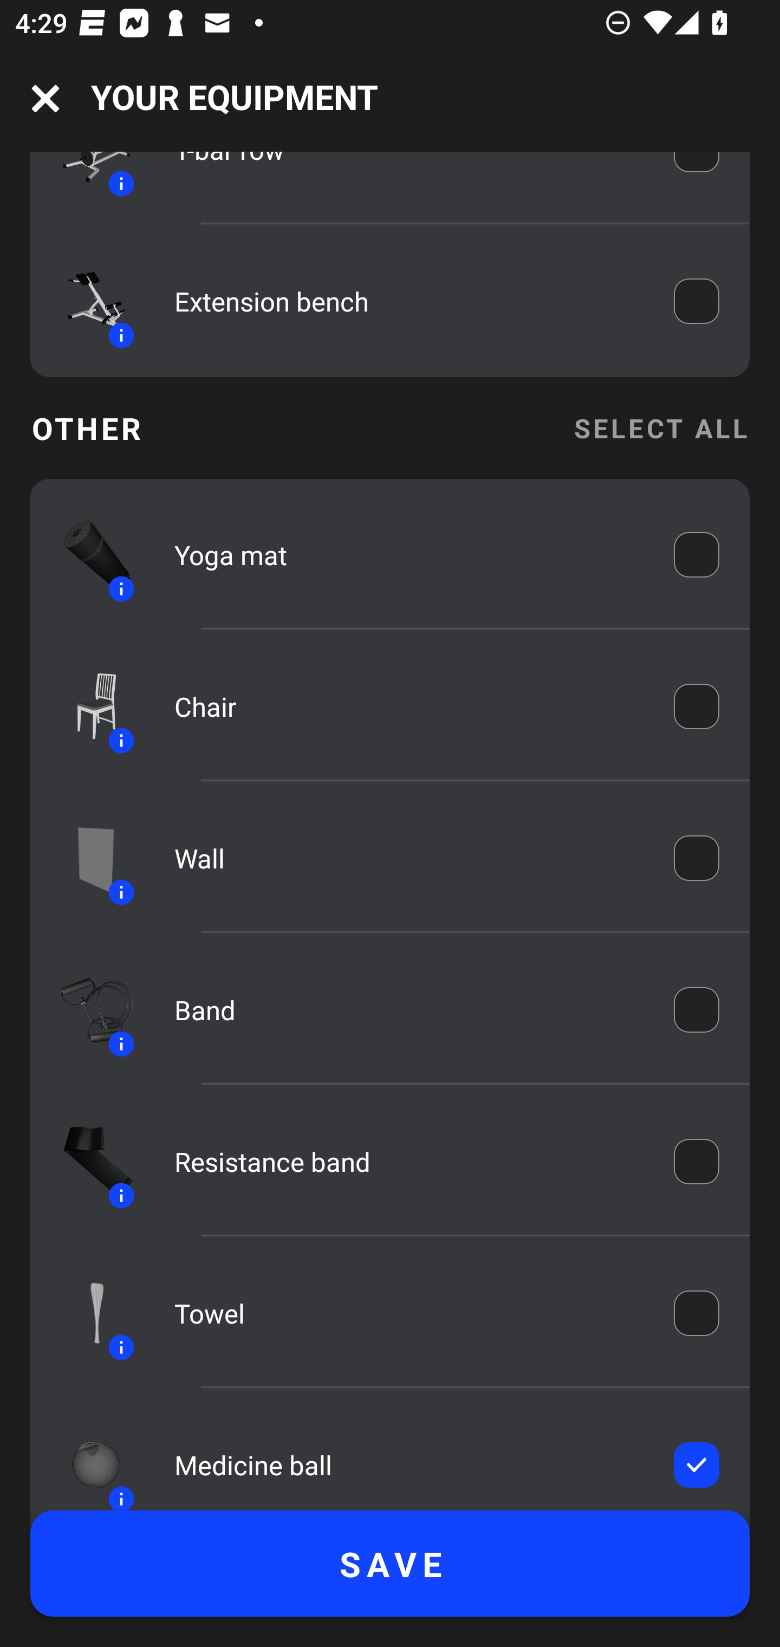 The height and width of the screenshot is (1647, 780). I want to click on Equipment icon Information icon, so click(87, 1010).